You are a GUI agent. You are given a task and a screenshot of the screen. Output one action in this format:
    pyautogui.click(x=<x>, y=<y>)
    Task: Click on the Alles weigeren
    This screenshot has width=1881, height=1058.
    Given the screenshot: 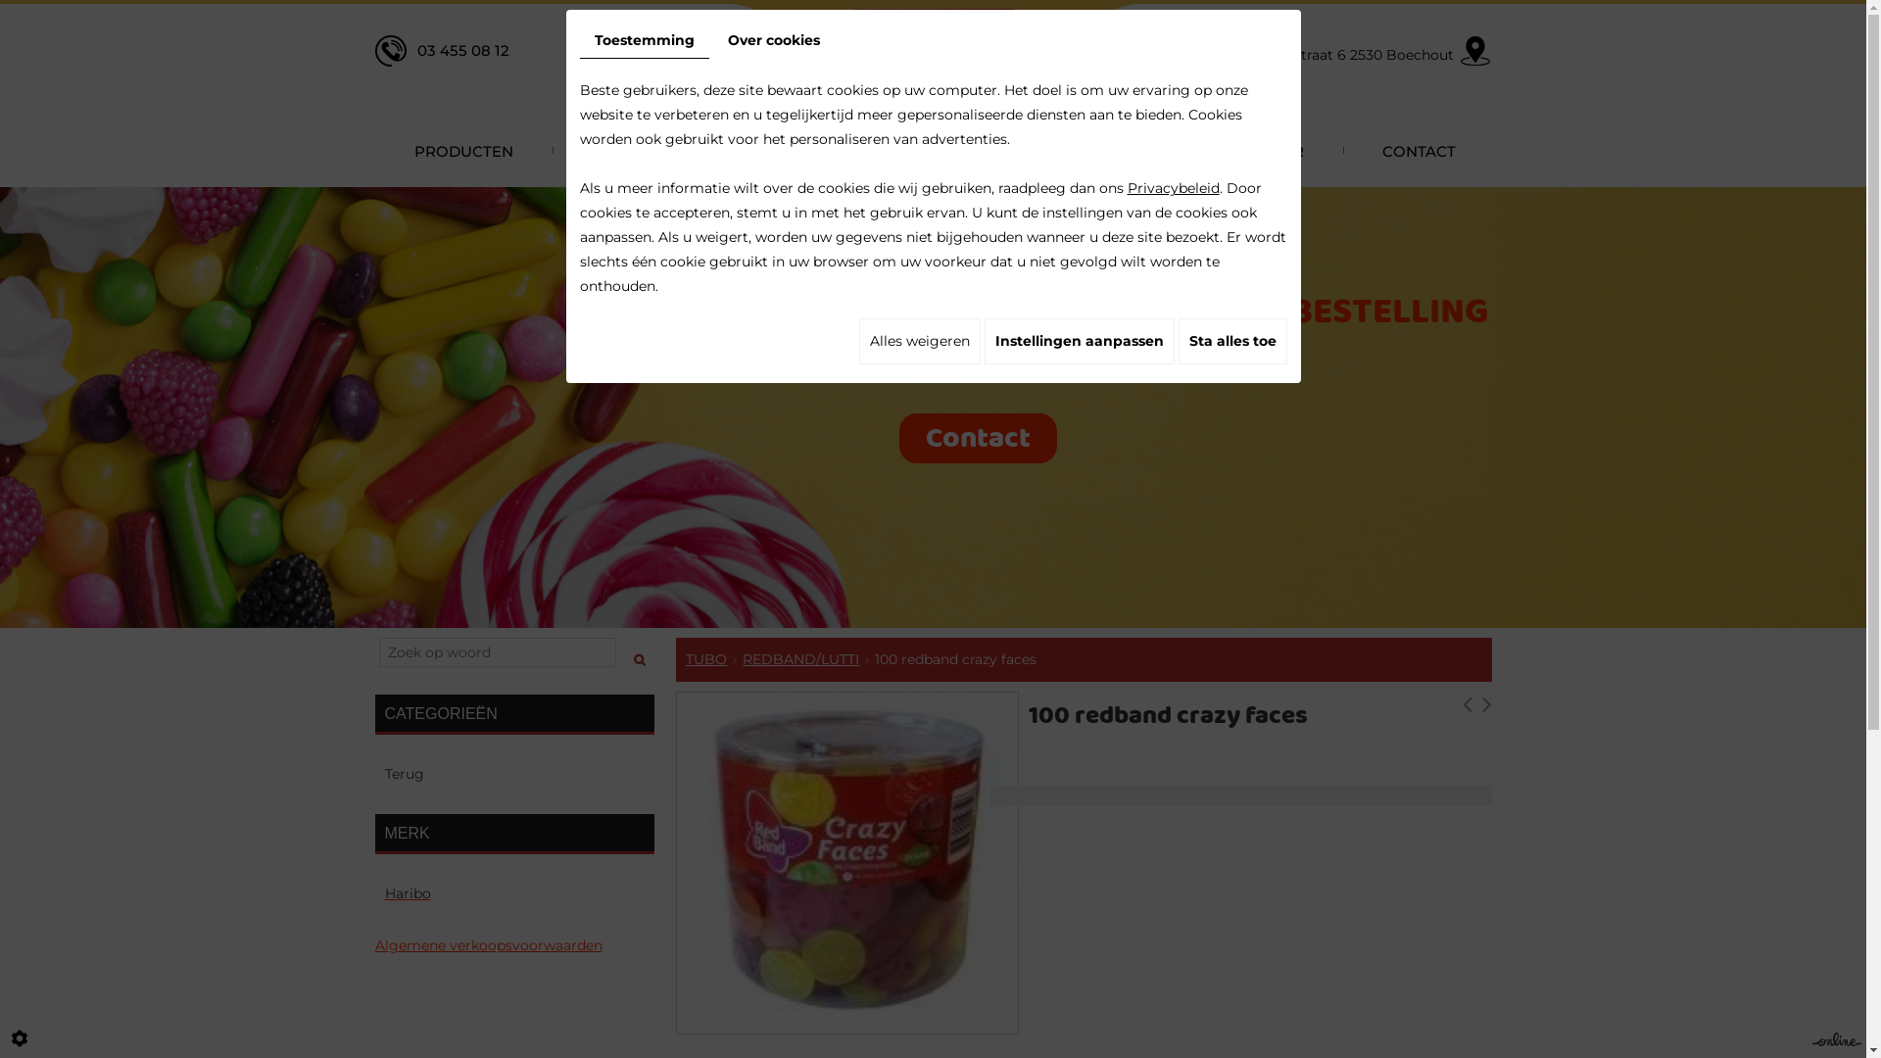 What is the action you would take?
    pyautogui.click(x=919, y=341)
    